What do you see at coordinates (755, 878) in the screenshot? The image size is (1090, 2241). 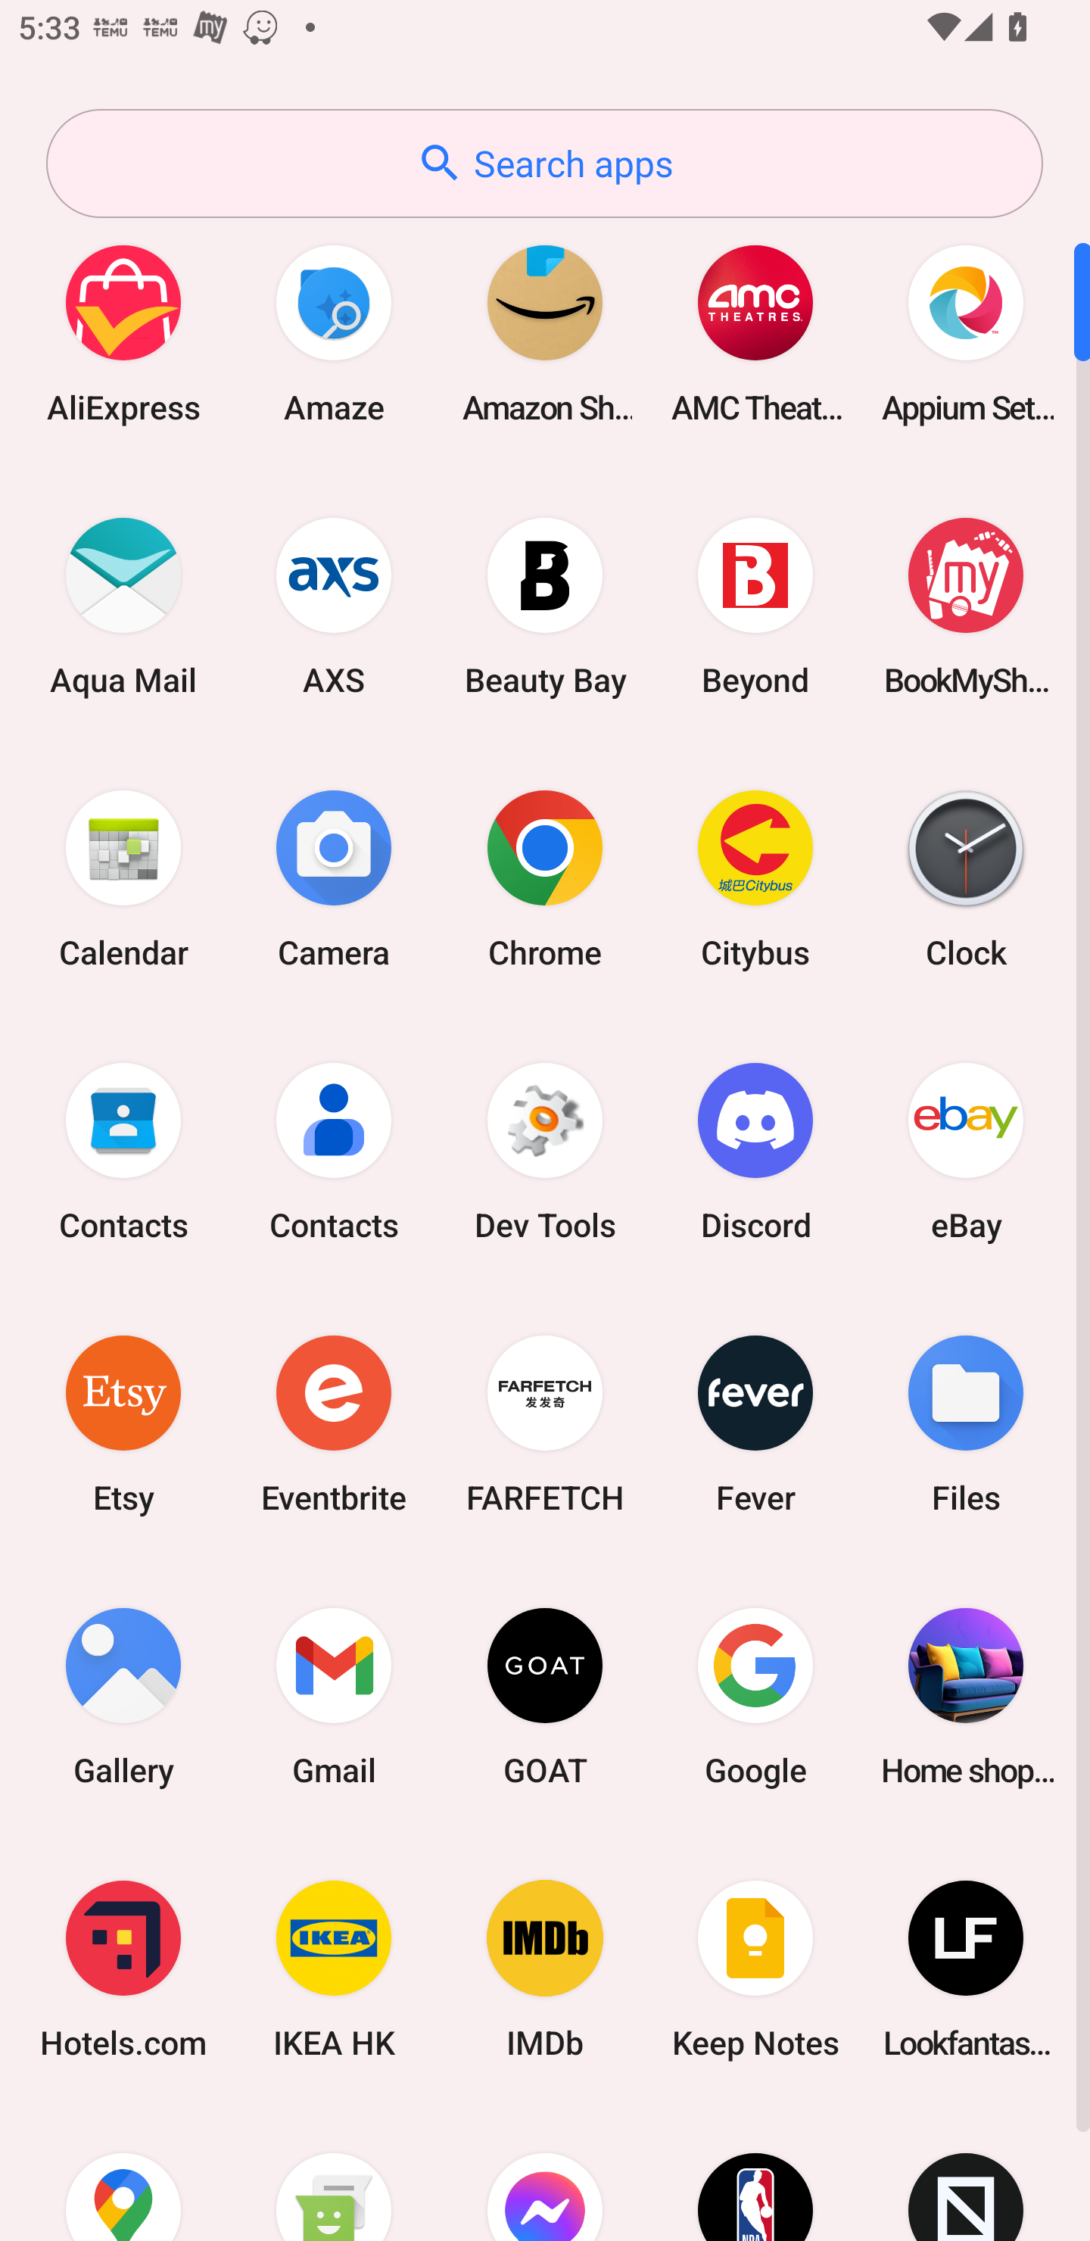 I see `Citybus` at bounding box center [755, 878].